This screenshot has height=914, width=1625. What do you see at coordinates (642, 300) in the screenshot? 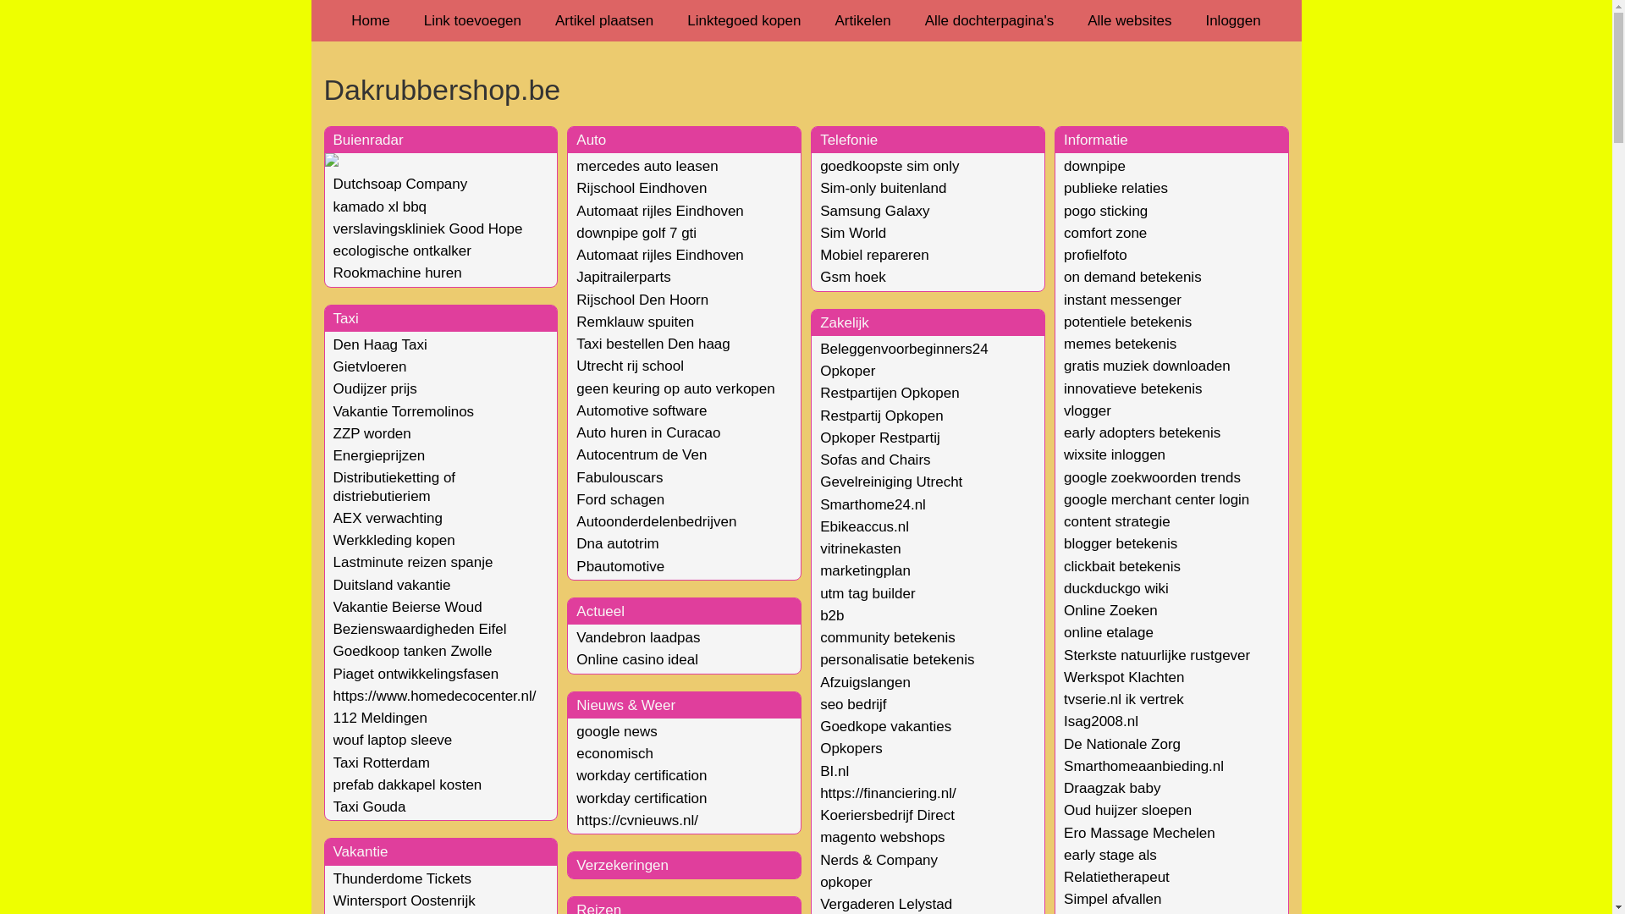
I see `Rijschool Den Hoorn` at bounding box center [642, 300].